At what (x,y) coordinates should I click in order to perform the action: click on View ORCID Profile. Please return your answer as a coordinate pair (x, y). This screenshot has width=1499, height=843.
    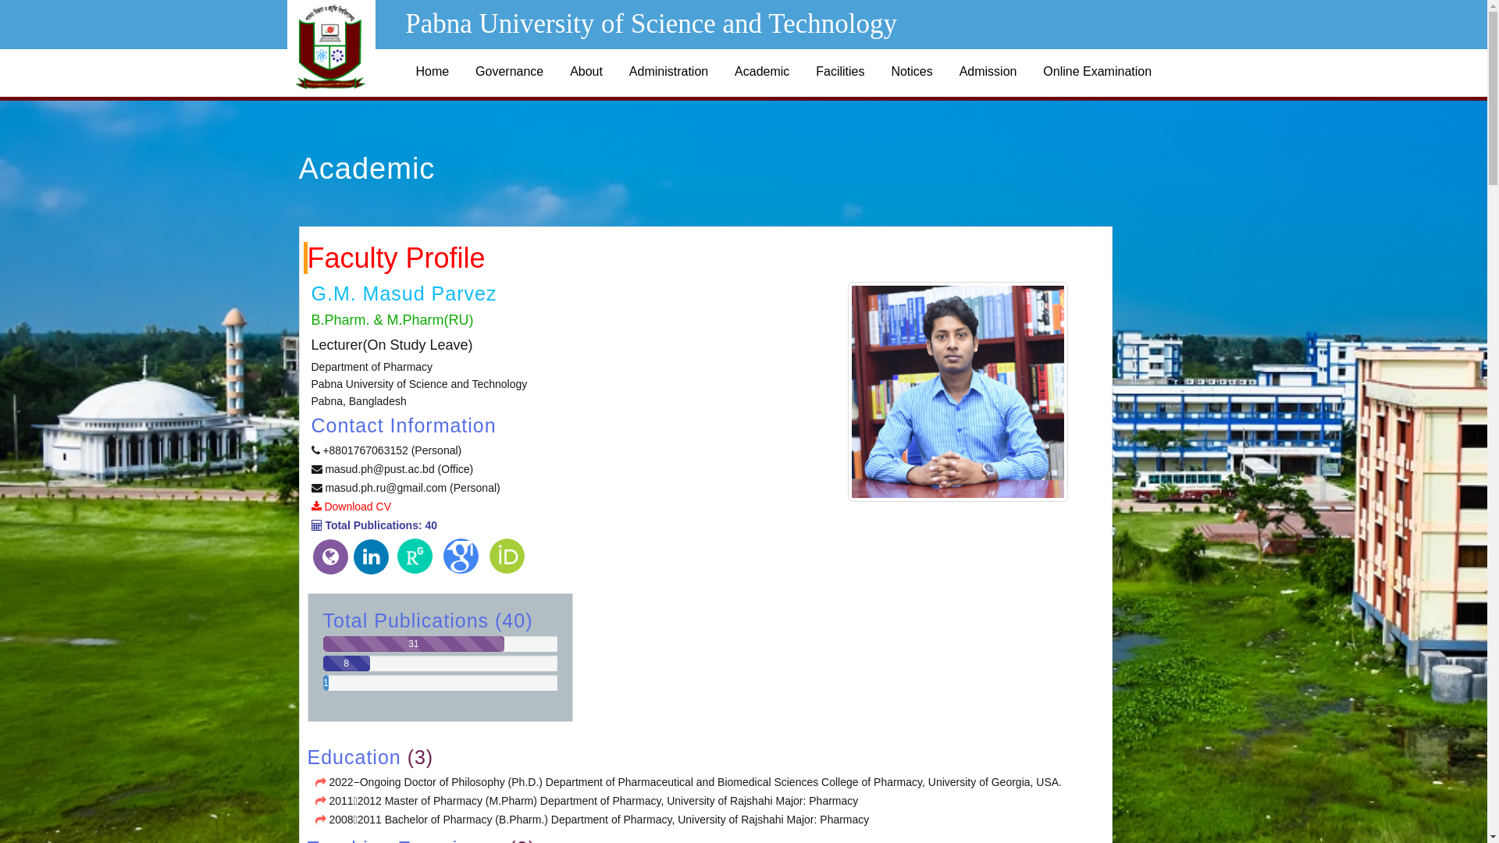
    Looking at the image, I should click on (507, 560).